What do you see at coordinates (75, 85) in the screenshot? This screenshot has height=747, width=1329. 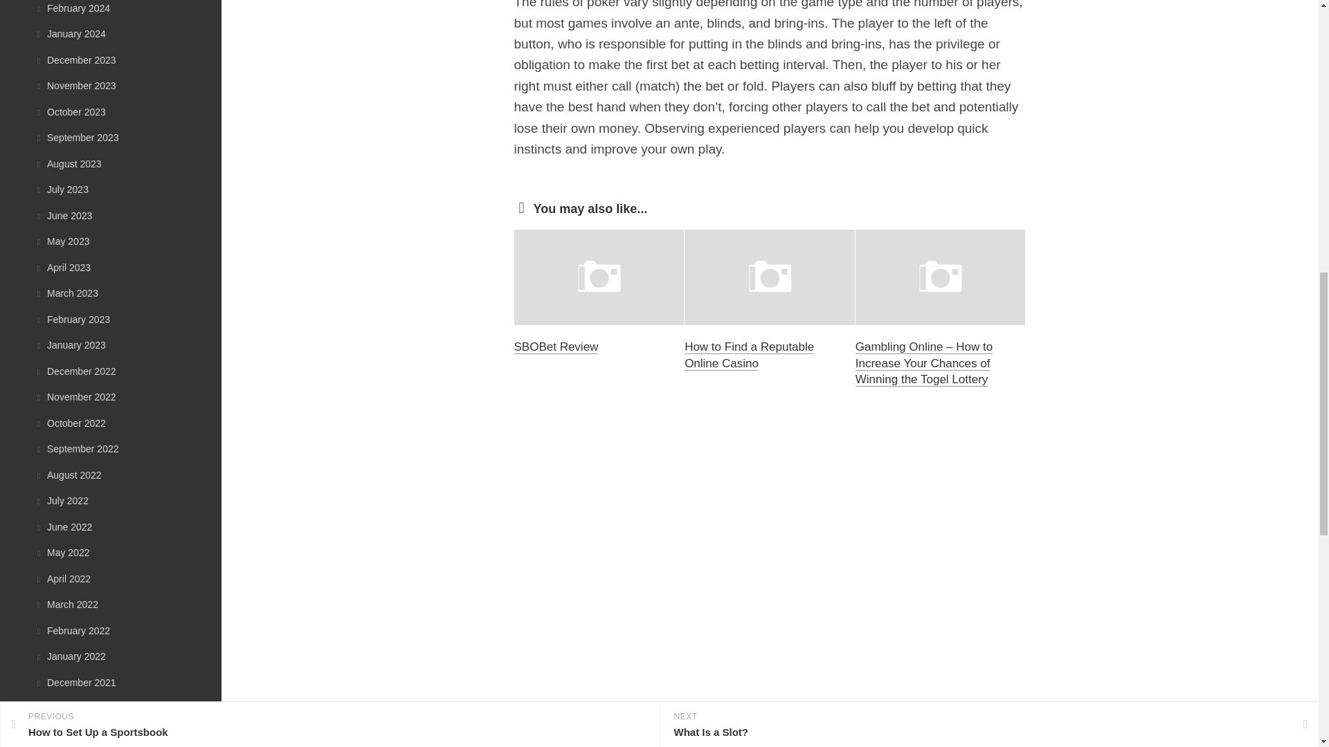 I see `November 2023` at bounding box center [75, 85].